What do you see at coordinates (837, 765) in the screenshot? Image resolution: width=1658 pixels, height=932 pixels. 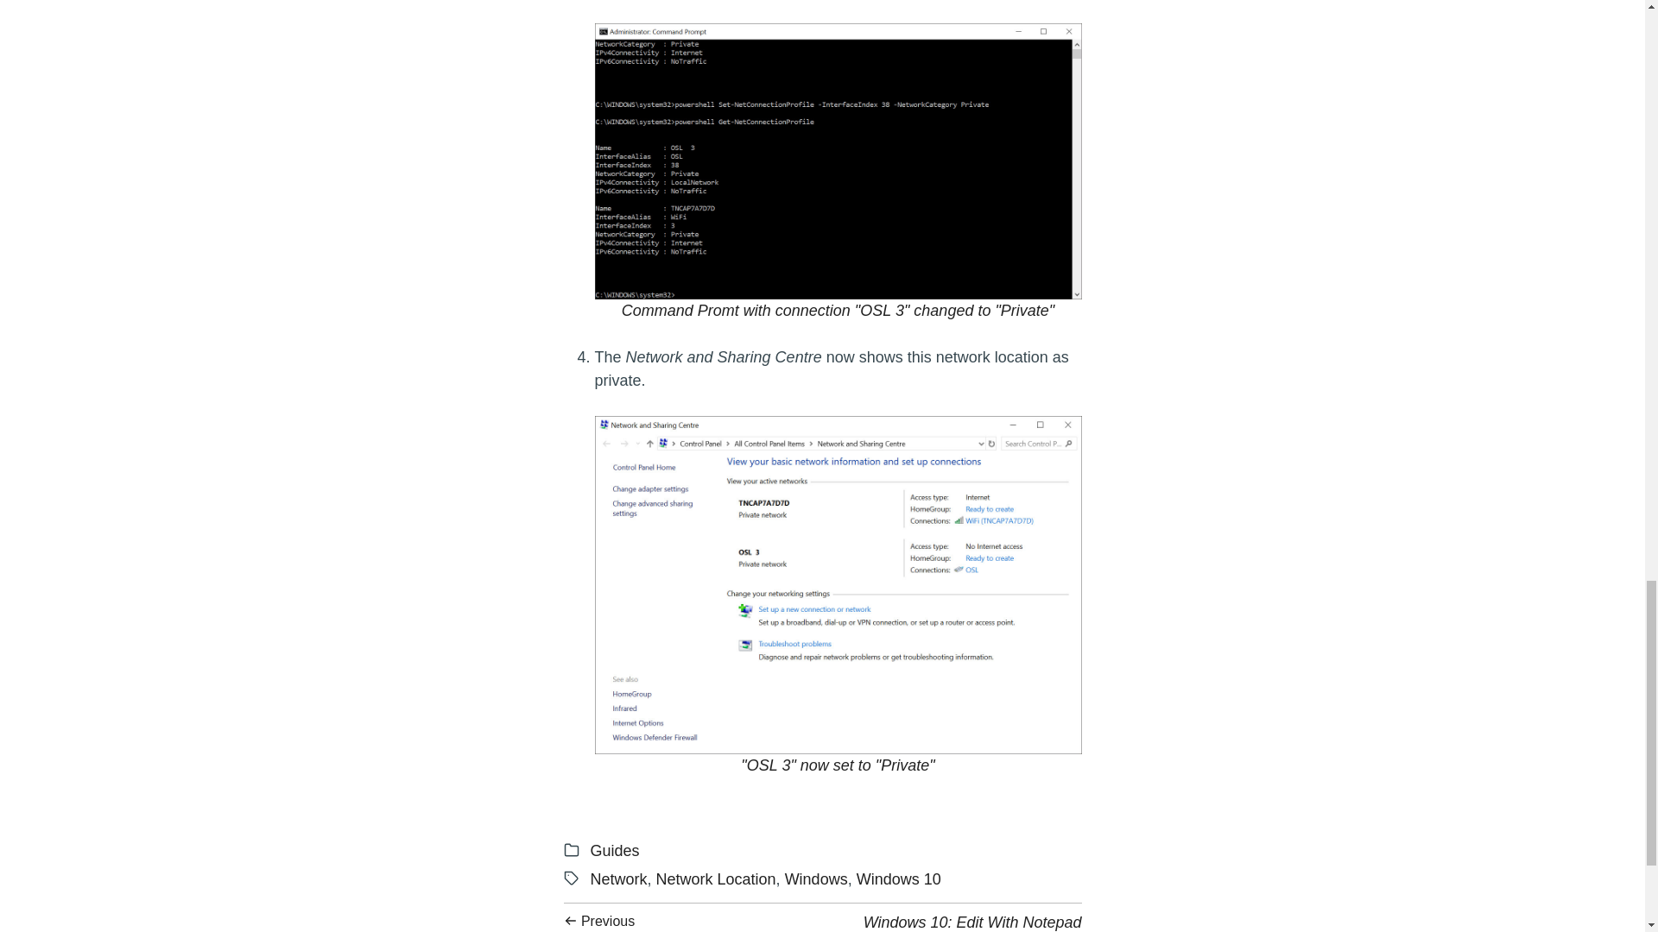 I see `"OSL 3" now set to "Private"` at bounding box center [837, 765].